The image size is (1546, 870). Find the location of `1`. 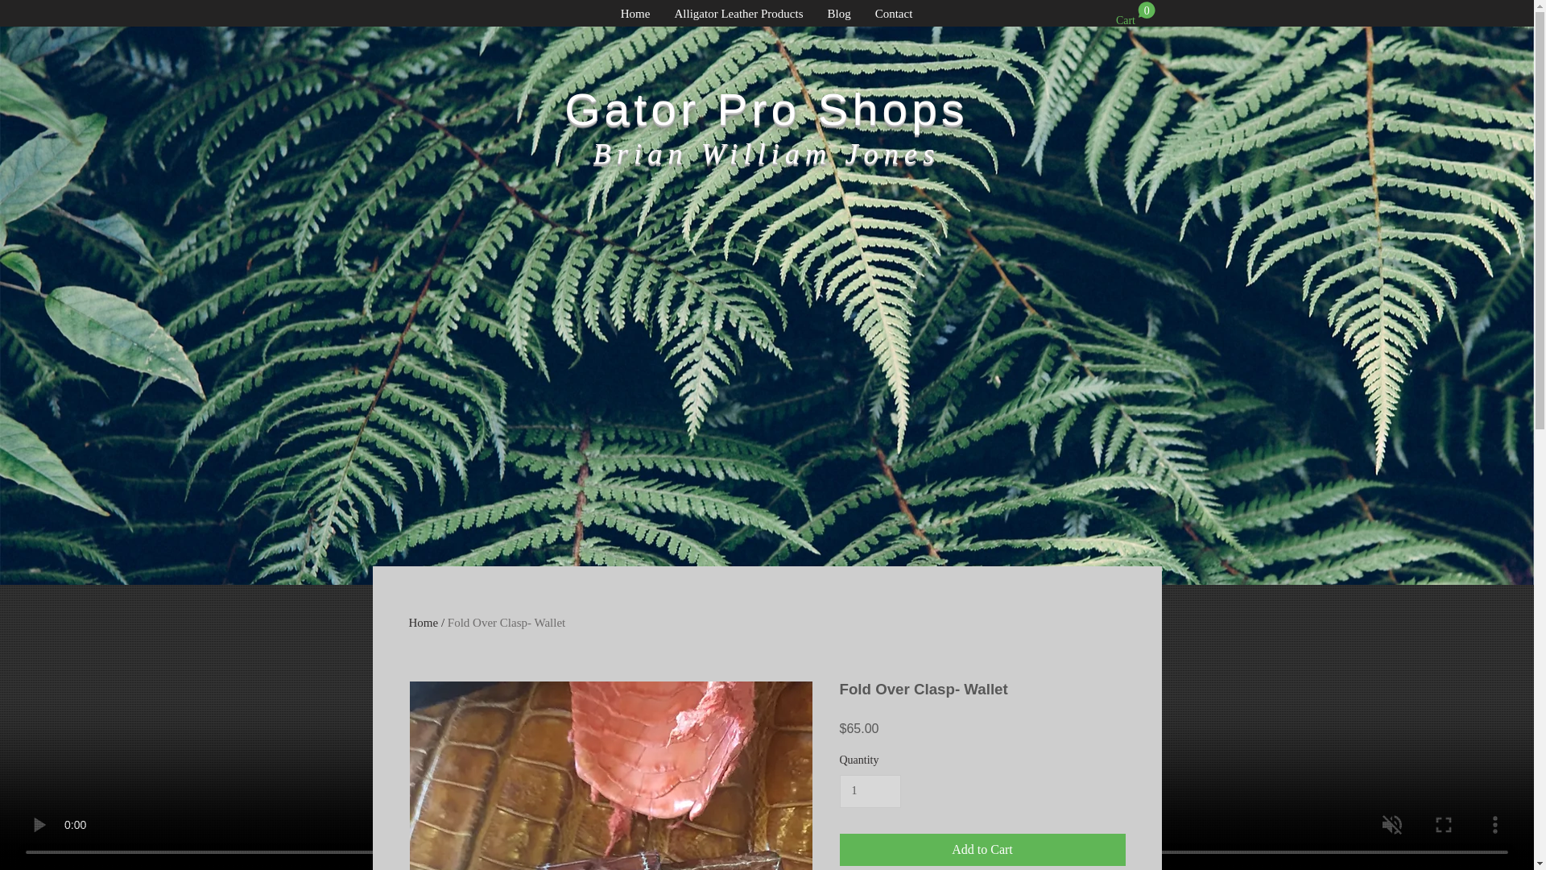

1 is located at coordinates (870, 791).